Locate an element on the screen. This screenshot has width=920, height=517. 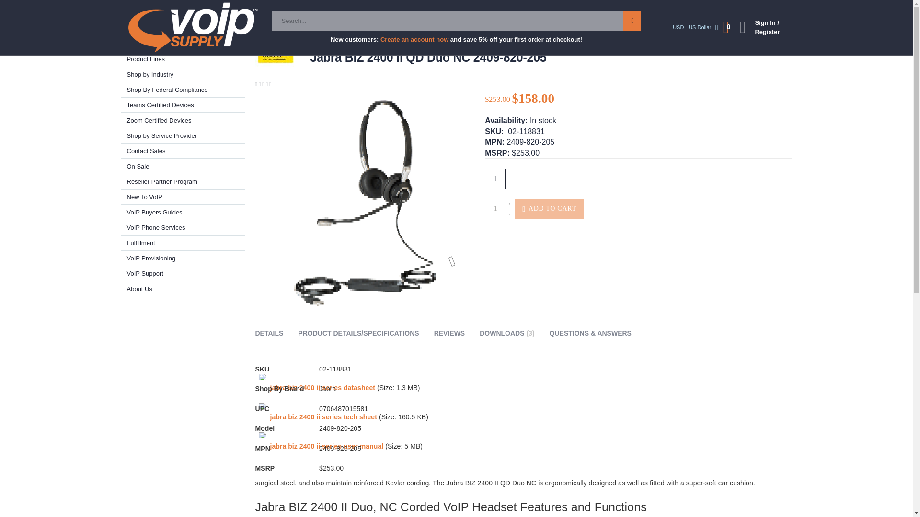
Contact Us is located at coordinates (280, 9).